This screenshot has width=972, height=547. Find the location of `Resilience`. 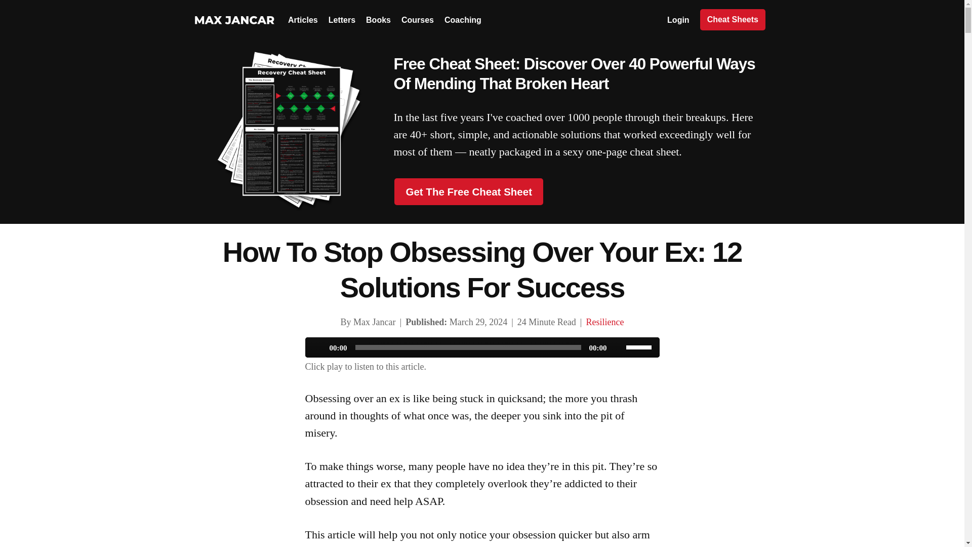

Resilience is located at coordinates (604, 322).